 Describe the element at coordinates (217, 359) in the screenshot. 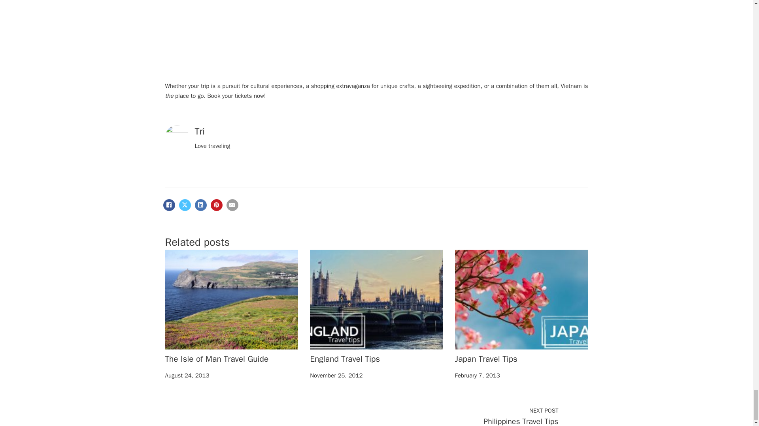

I see `The Isle of Man Travel Guide` at that location.